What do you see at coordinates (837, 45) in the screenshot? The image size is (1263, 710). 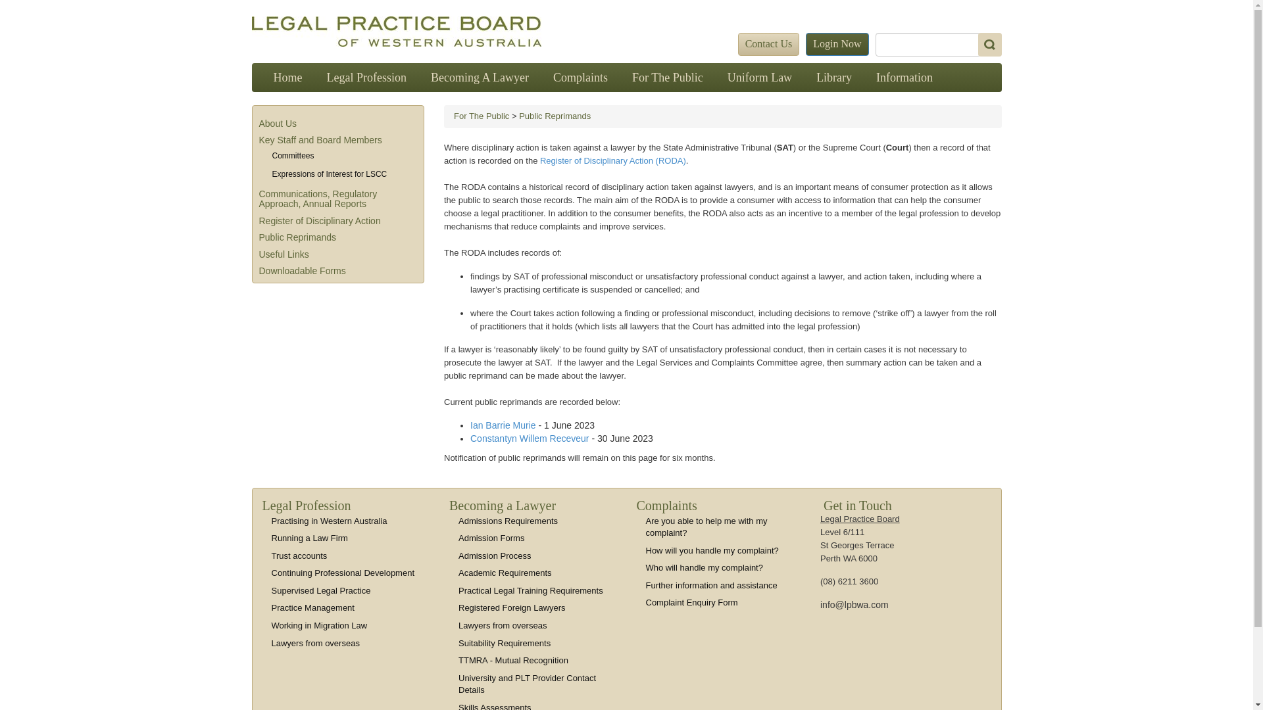 I see `Login Now` at bounding box center [837, 45].